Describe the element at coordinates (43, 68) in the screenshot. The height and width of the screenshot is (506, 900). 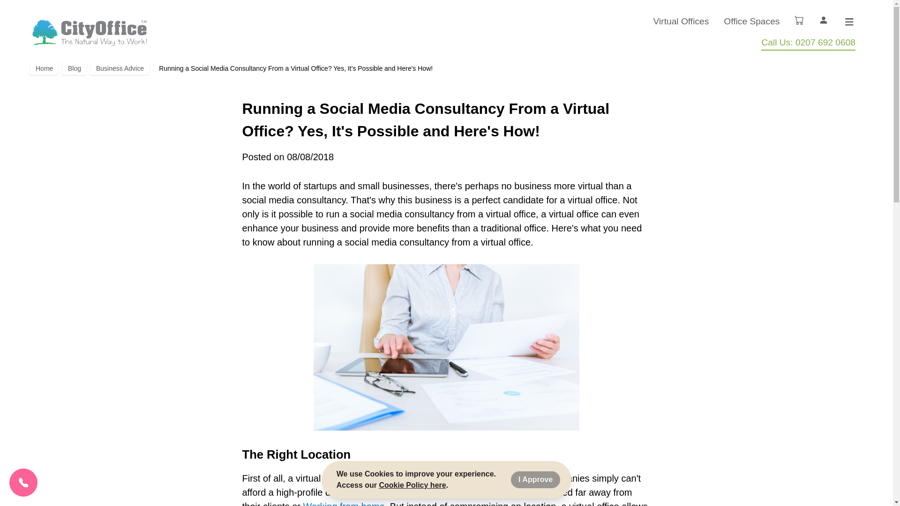
I see `Home` at that location.